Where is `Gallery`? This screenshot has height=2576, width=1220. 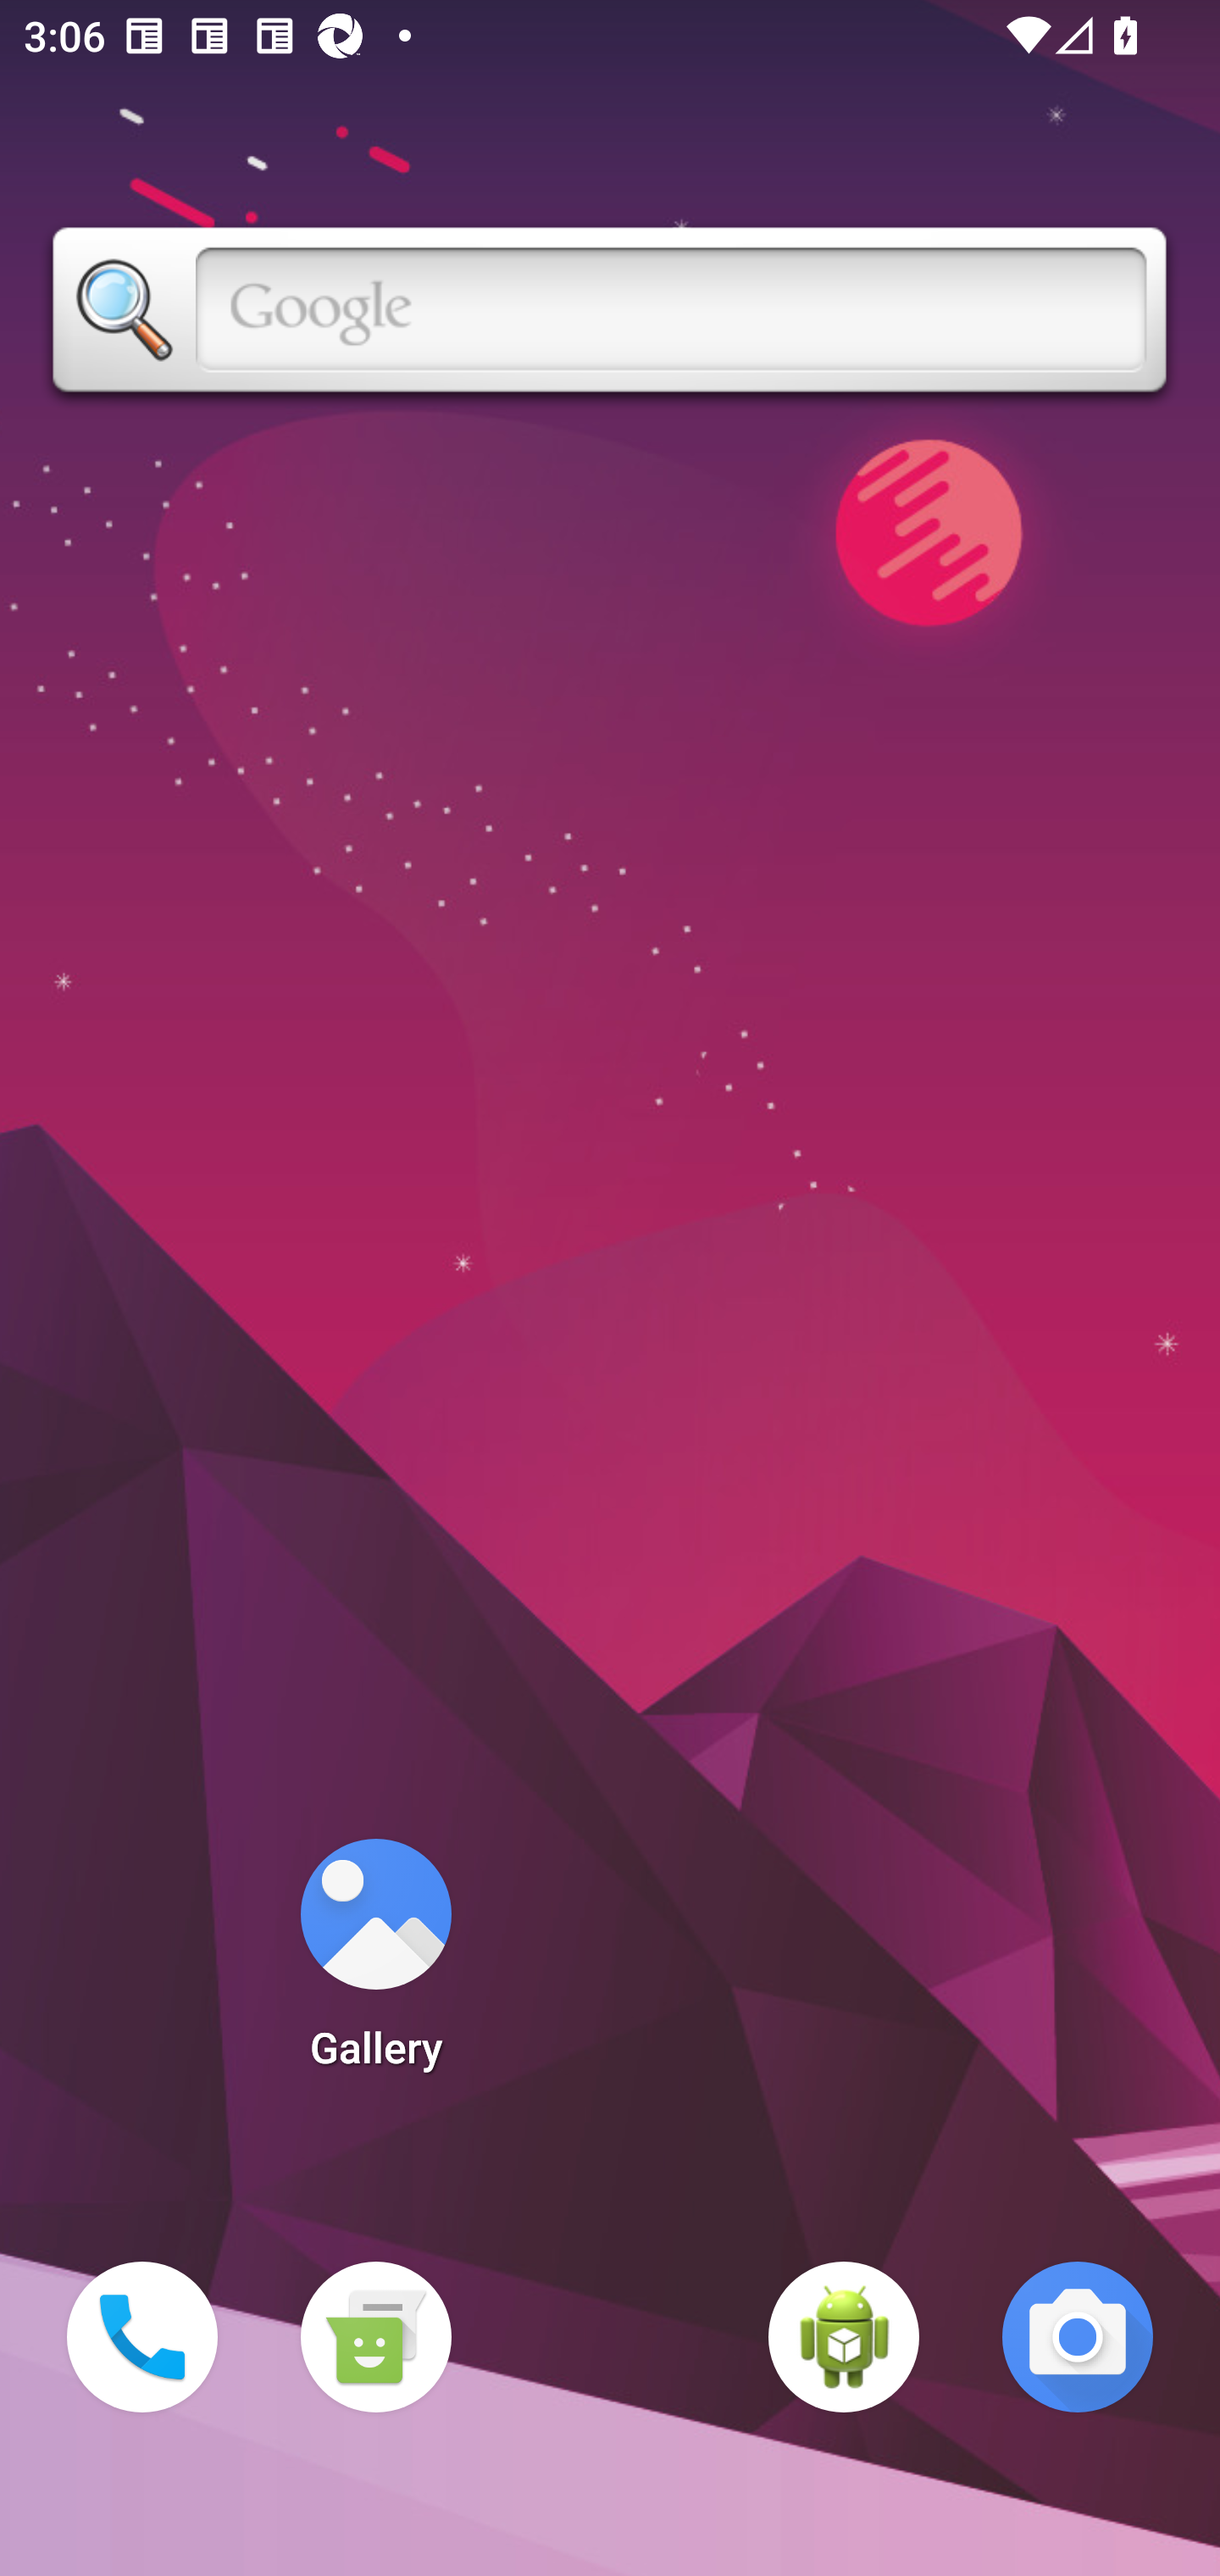
Gallery is located at coordinates (375, 1964).